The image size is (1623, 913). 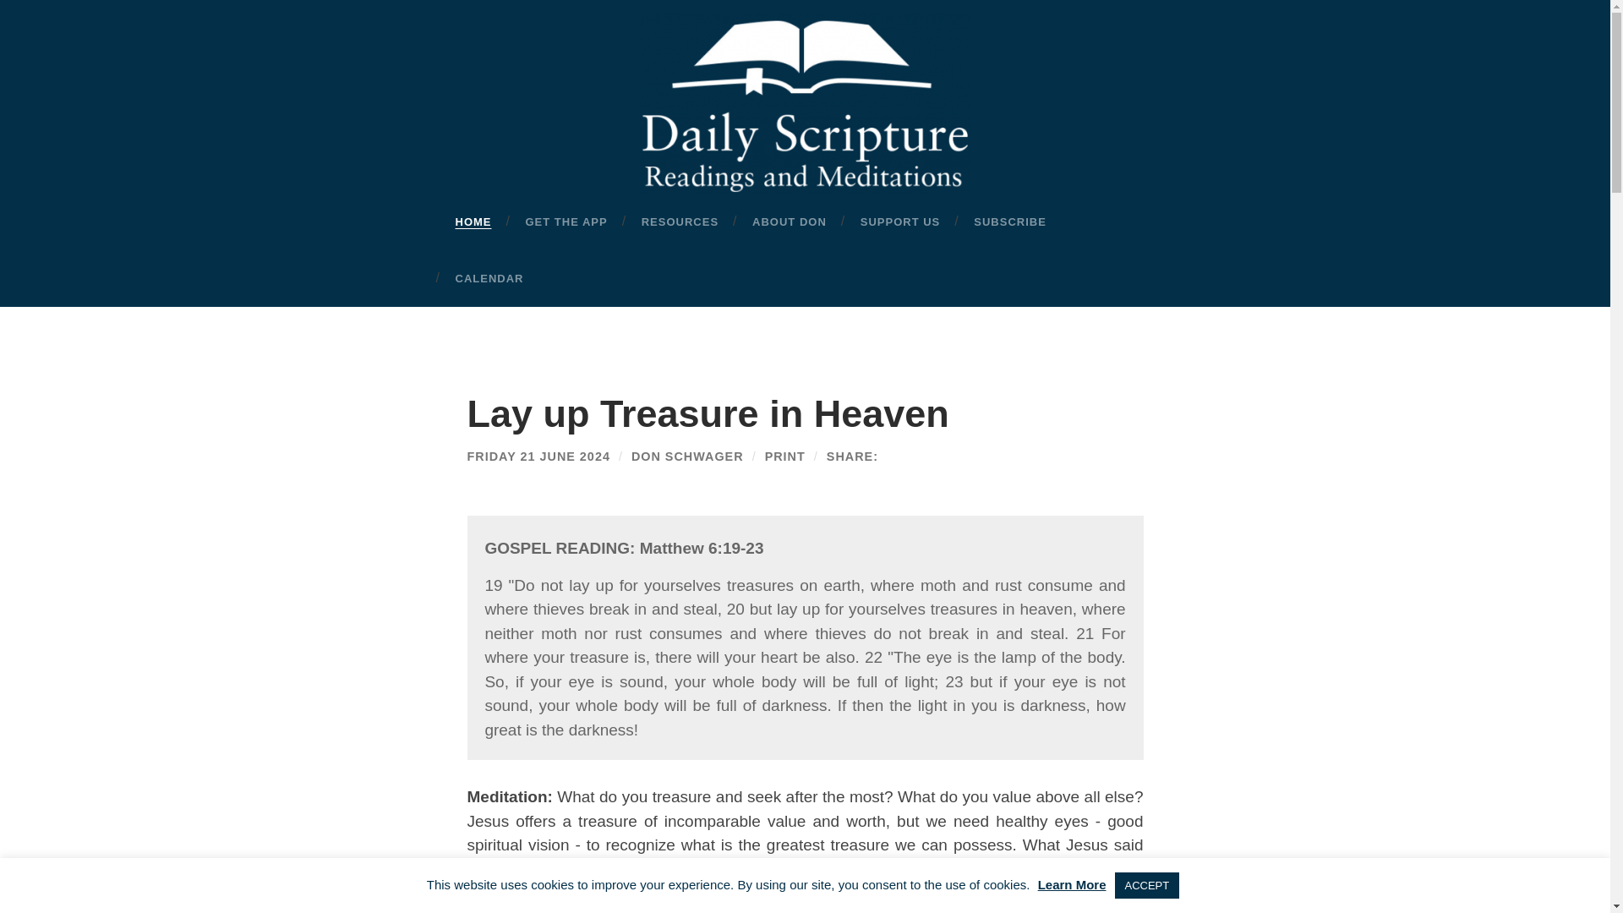 I want to click on SUBSCRIBE, so click(x=1009, y=221).